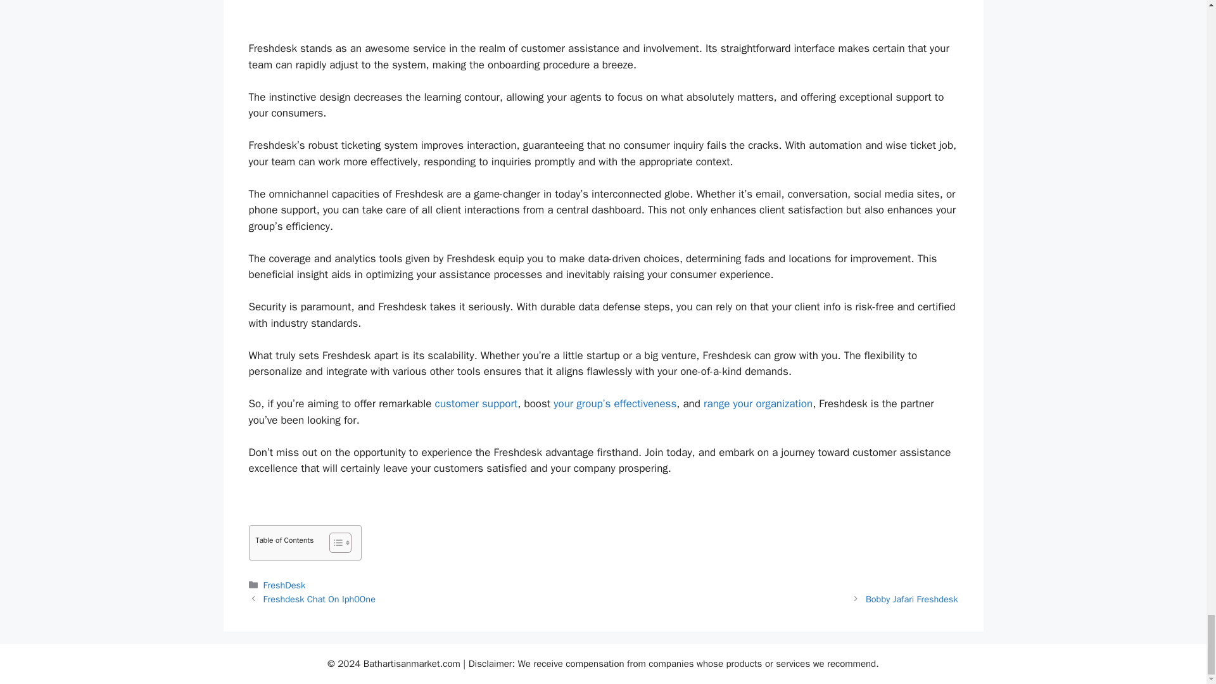 The width and height of the screenshot is (1216, 684). What do you see at coordinates (912, 599) in the screenshot?
I see `Bobby Jafari Freshdesk` at bounding box center [912, 599].